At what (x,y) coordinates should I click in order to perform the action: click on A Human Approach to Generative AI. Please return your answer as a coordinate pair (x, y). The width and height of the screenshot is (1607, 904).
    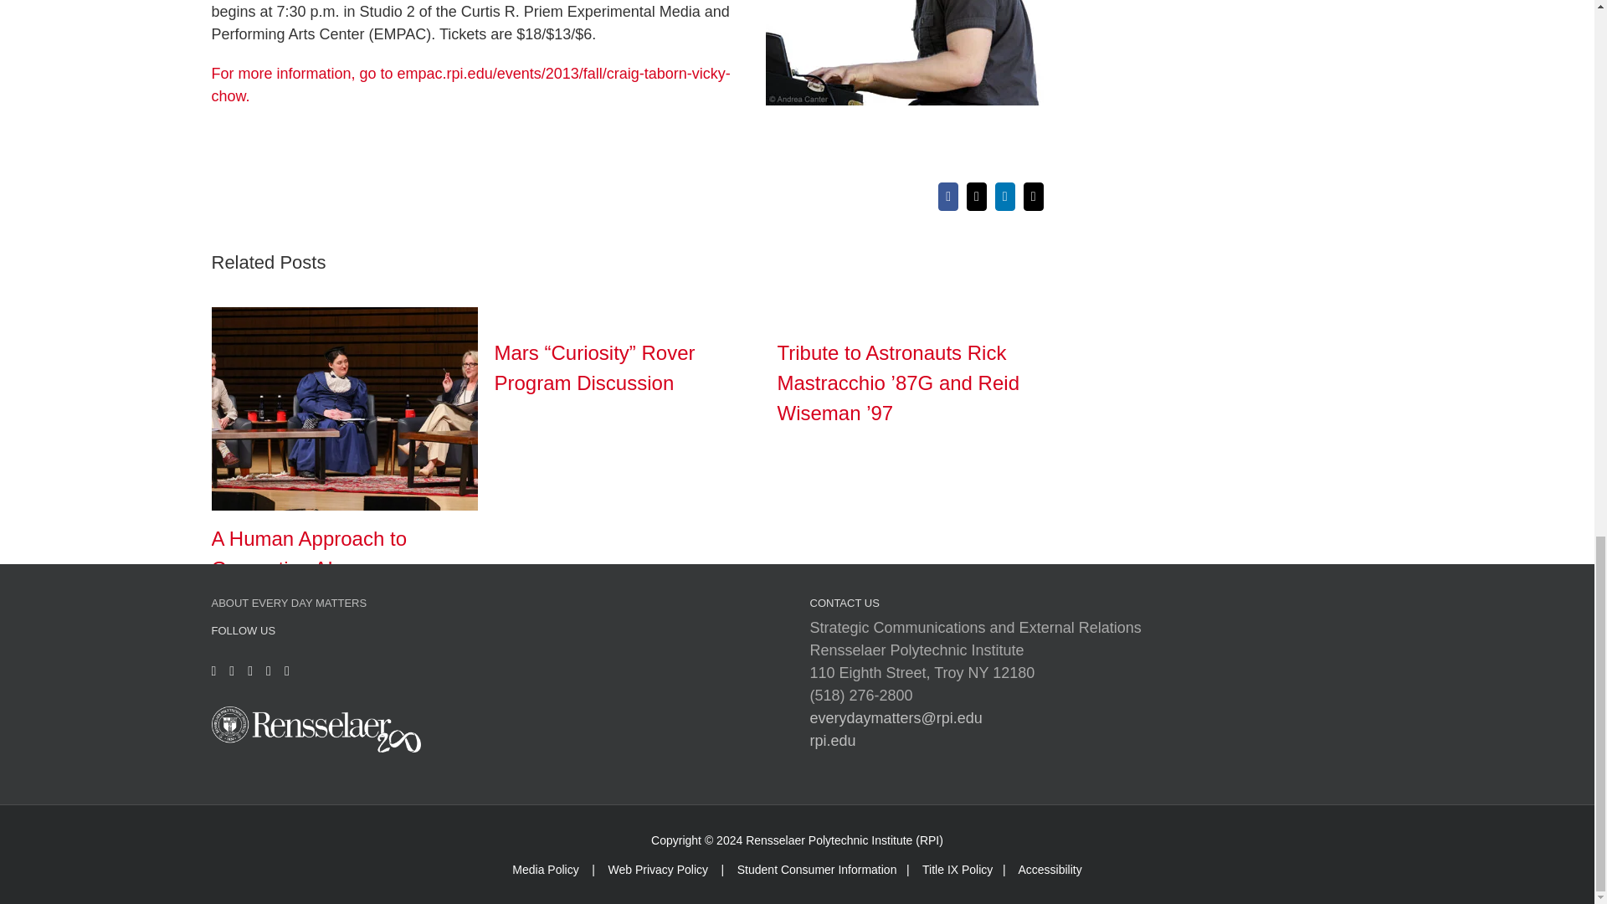
    Looking at the image, I should click on (308, 553).